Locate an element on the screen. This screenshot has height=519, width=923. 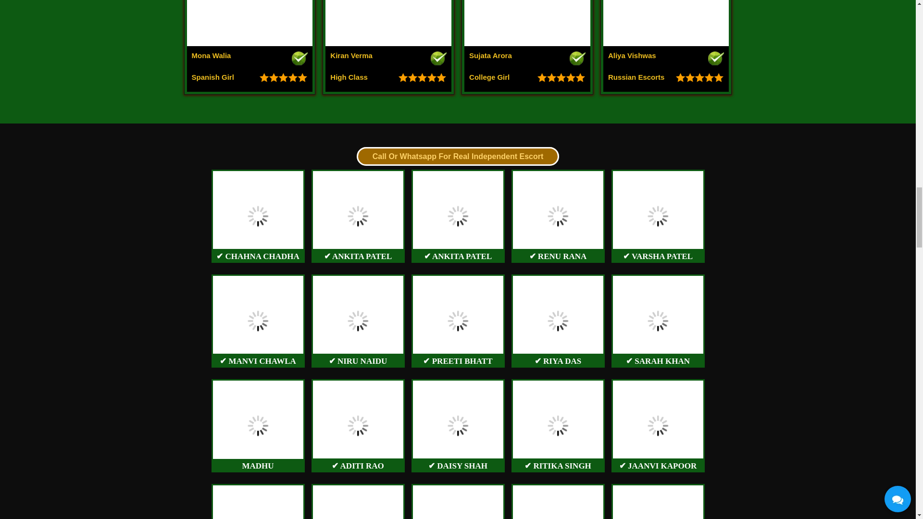
Call Or Whatsapp For Real Independent Escort is located at coordinates (388, 46).